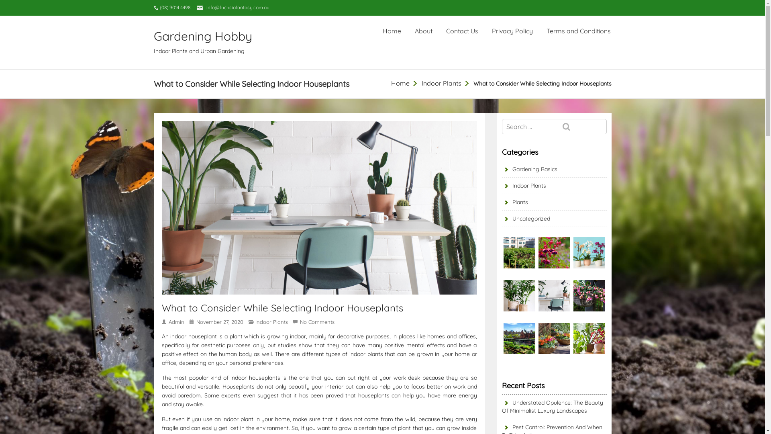 Image resolution: width=771 pixels, height=434 pixels. I want to click on Uncategorized, so click(526, 219).